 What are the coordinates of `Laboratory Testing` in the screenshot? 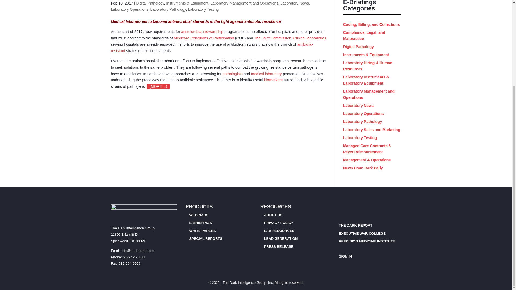 It's located at (203, 9).